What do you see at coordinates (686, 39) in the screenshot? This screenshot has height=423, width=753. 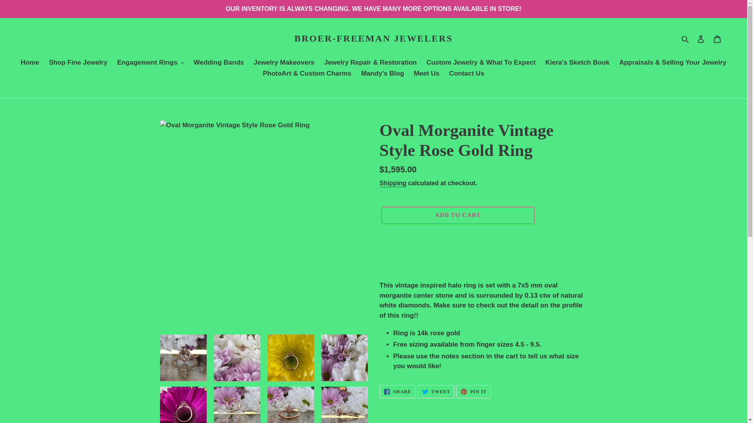 I see `Search` at bounding box center [686, 39].